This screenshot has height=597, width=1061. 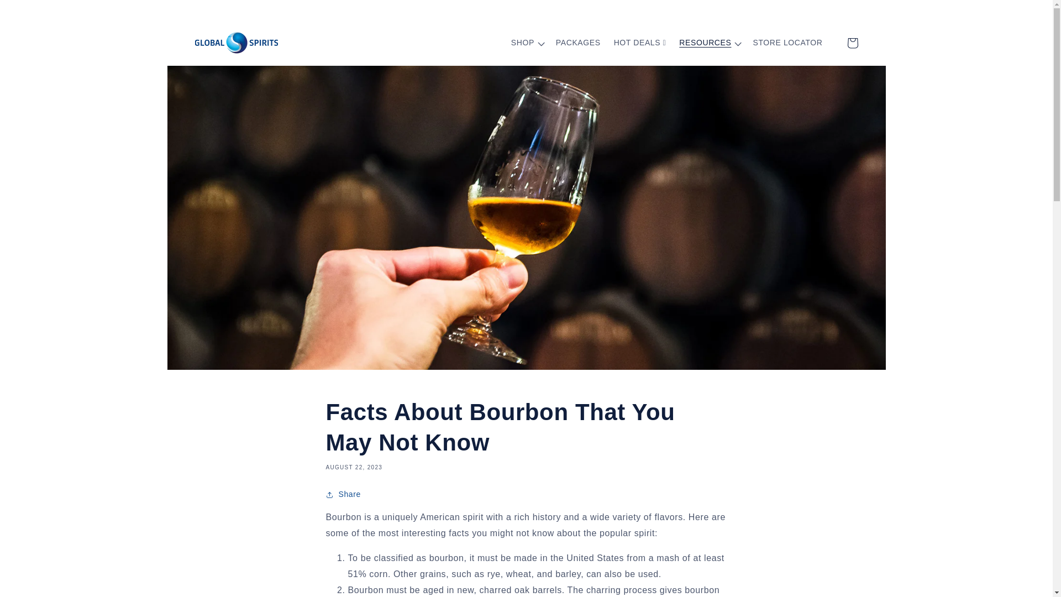 I want to click on SKIP TO CONTENT, so click(x=33, y=32).